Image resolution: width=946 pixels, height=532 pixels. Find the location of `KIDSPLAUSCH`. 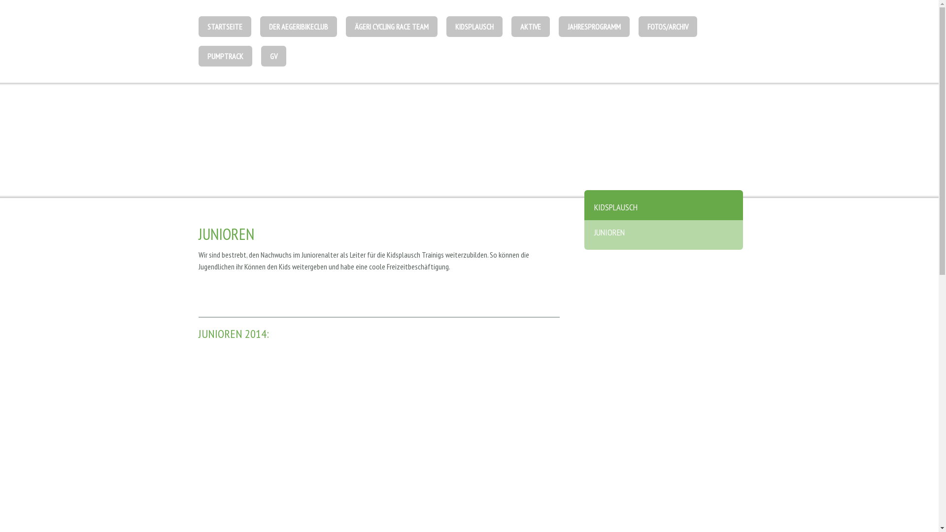

KIDSPLAUSCH is located at coordinates (474, 27).